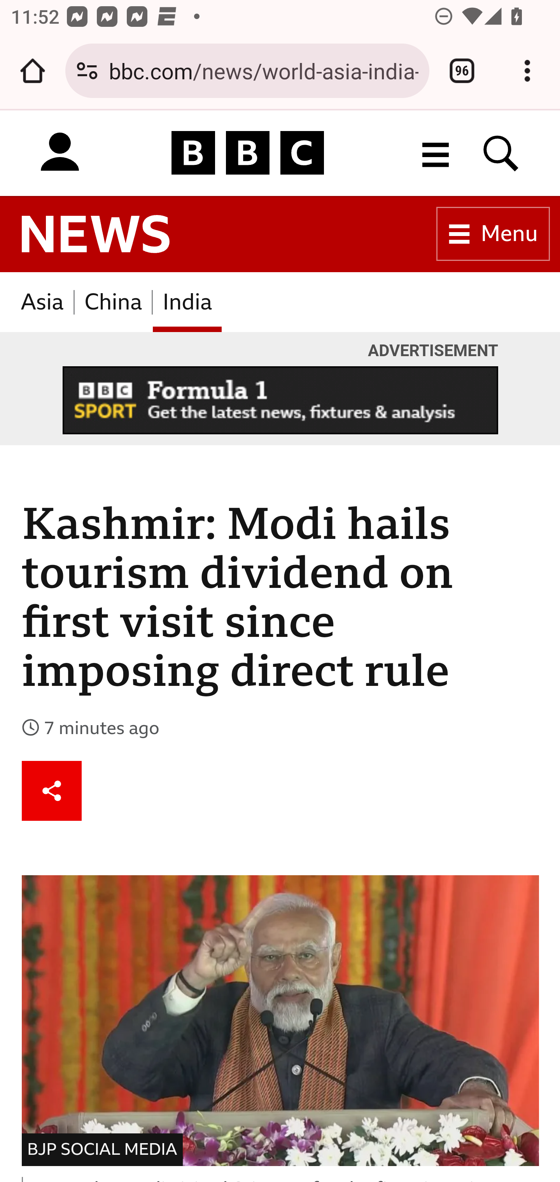 The height and width of the screenshot is (1182, 560). What do you see at coordinates (33, 71) in the screenshot?
I see `Open the home page` at bounding box center [33, 71].